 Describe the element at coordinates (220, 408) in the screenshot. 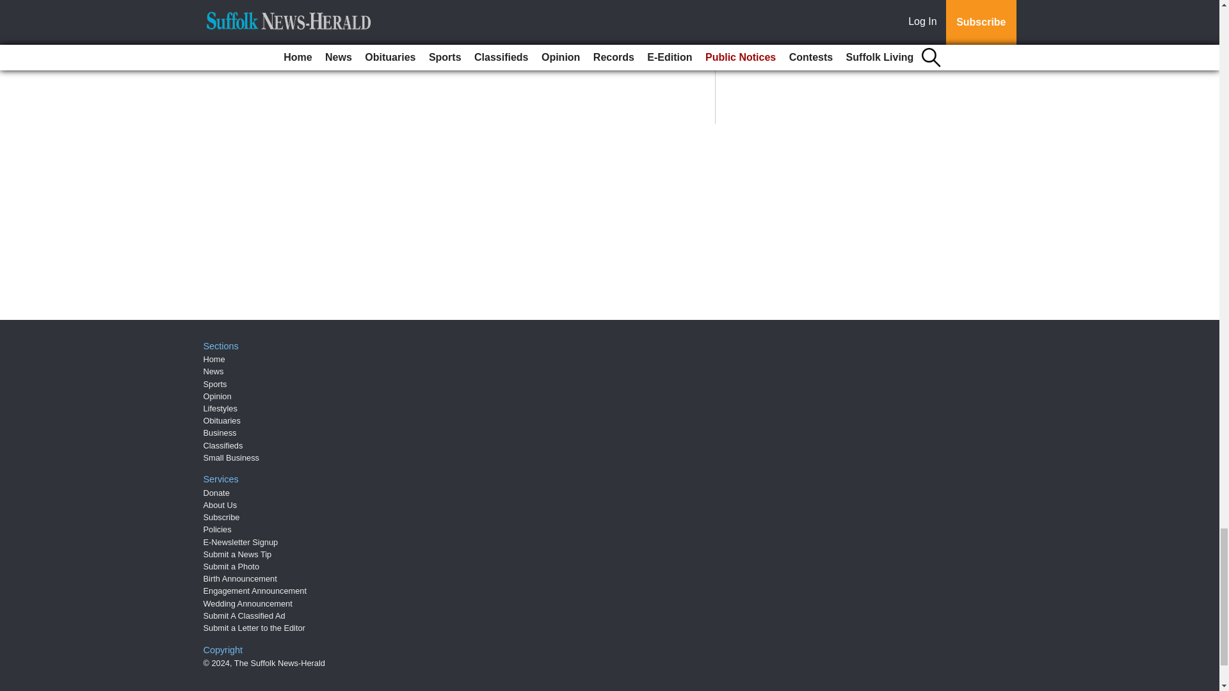

I see `Lifestyles` at that location.